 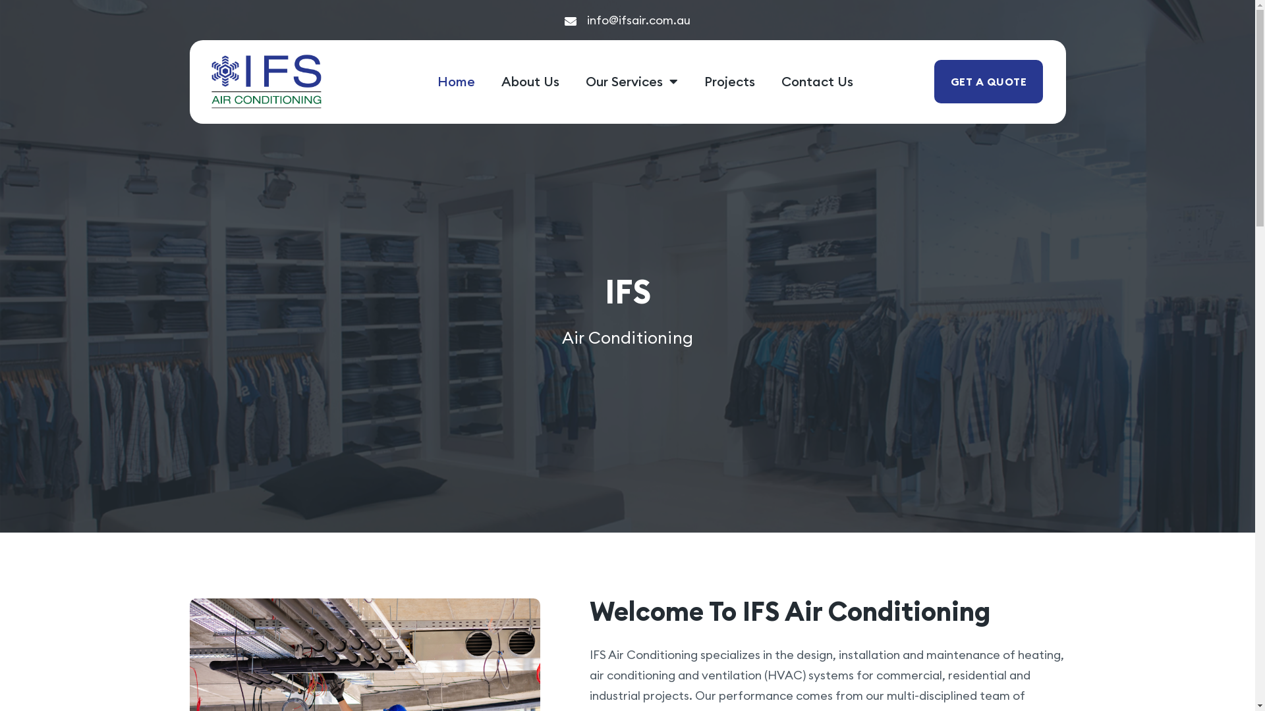 What do you see at coordinates (989, 82) in the screenshot?
I see `GET A QUOTE` at bounding box center [989, 82].